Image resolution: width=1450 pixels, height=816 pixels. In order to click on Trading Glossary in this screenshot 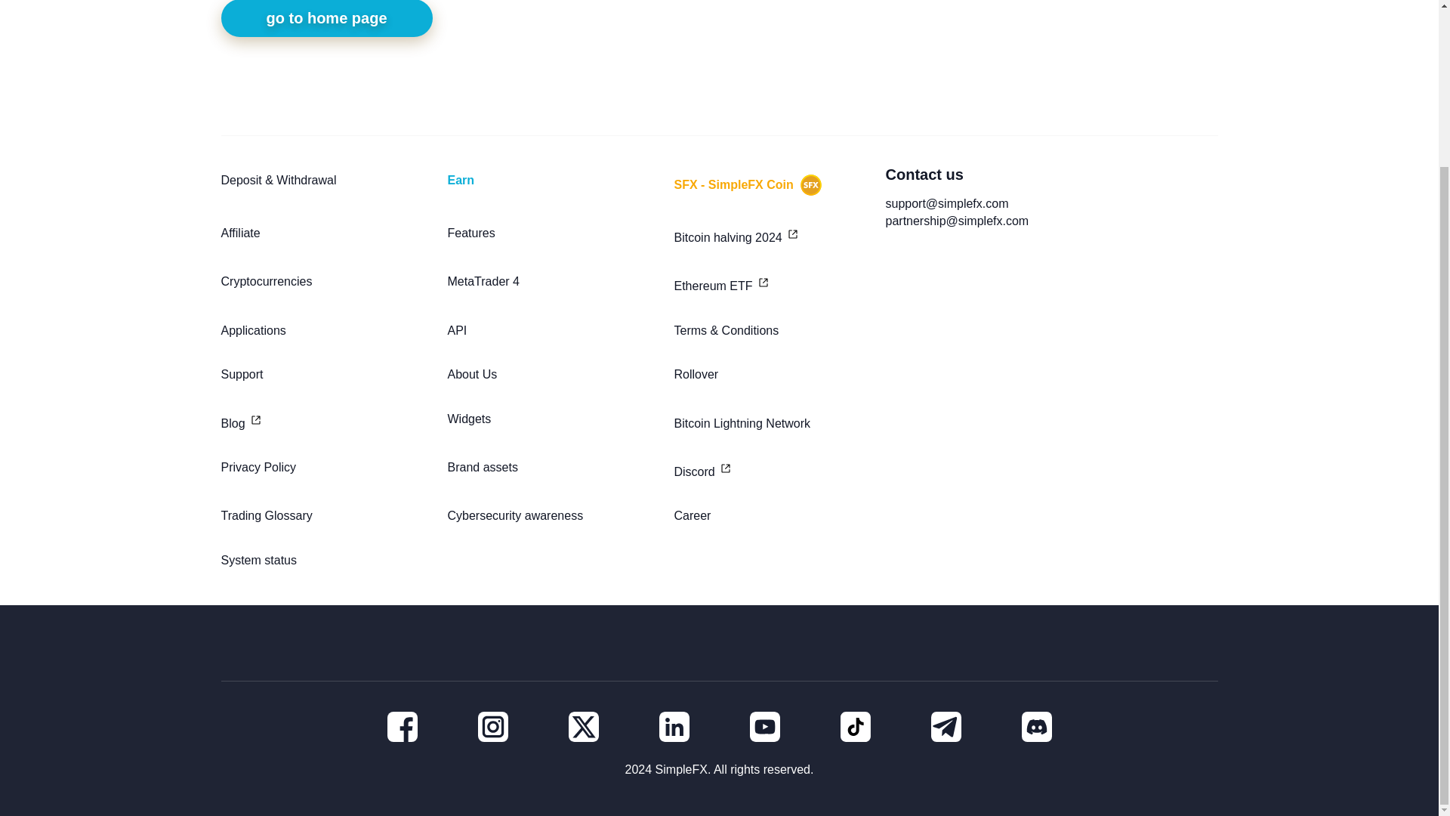, I will do `click(326, 516)`.